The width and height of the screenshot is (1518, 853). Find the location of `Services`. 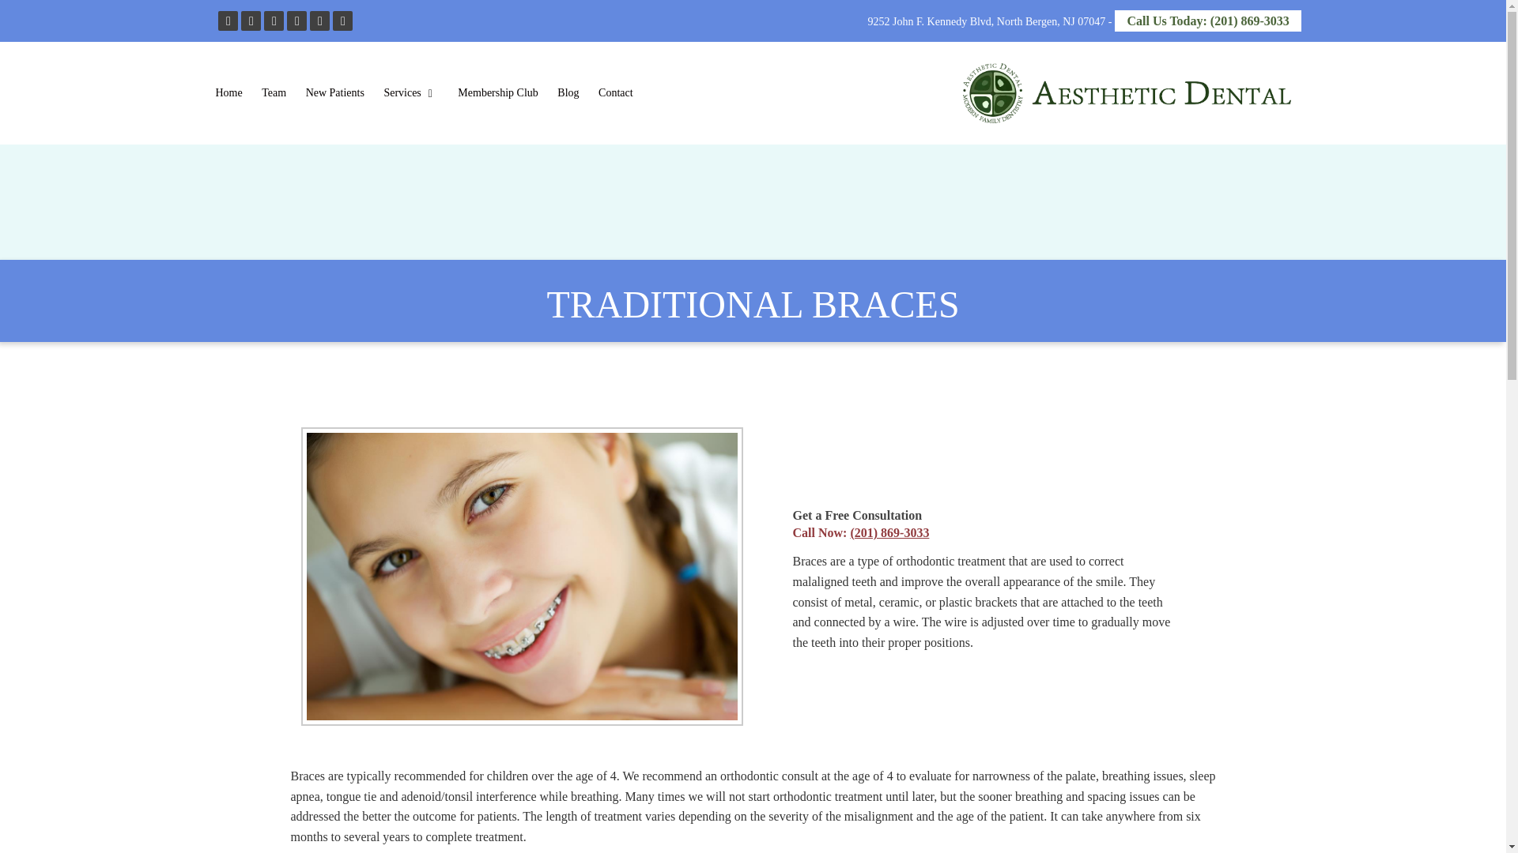

Services is located at coordinates (410, 93).